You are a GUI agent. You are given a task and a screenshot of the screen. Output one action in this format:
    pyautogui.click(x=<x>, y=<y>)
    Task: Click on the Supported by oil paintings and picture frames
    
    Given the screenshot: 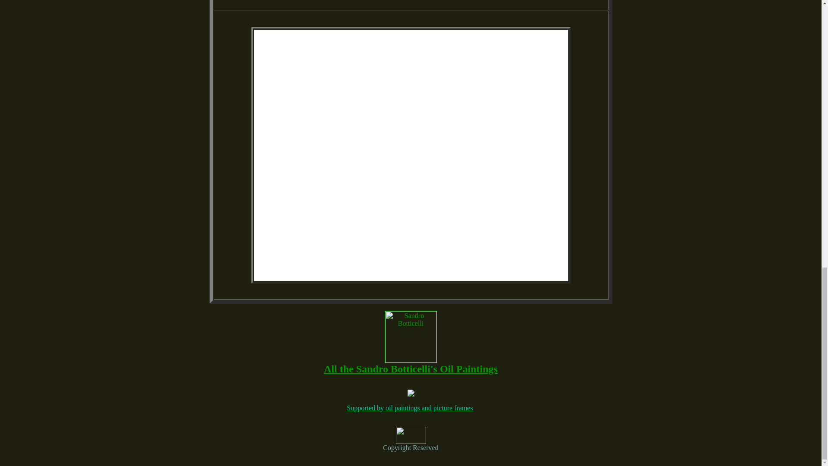 What is the action you would take?
    pyautogui.click(x=410, y=408)
    